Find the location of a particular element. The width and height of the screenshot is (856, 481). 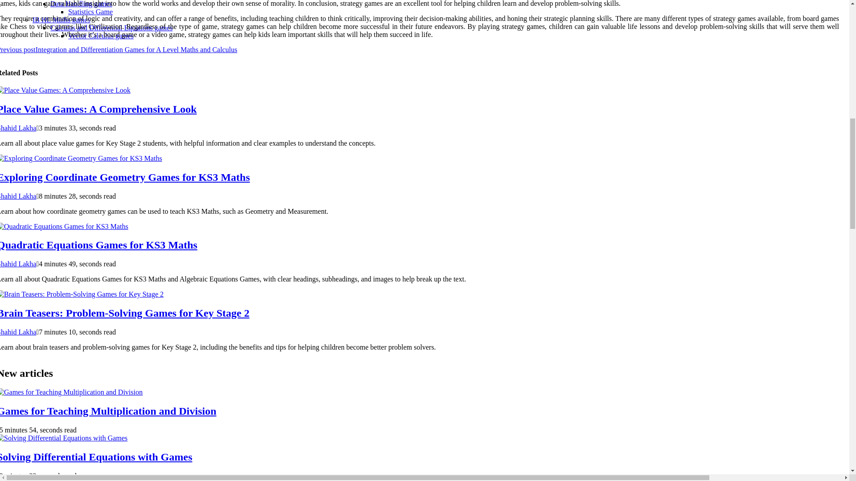

Posts by Shahid Lakha is located at coordinates (18, 127).